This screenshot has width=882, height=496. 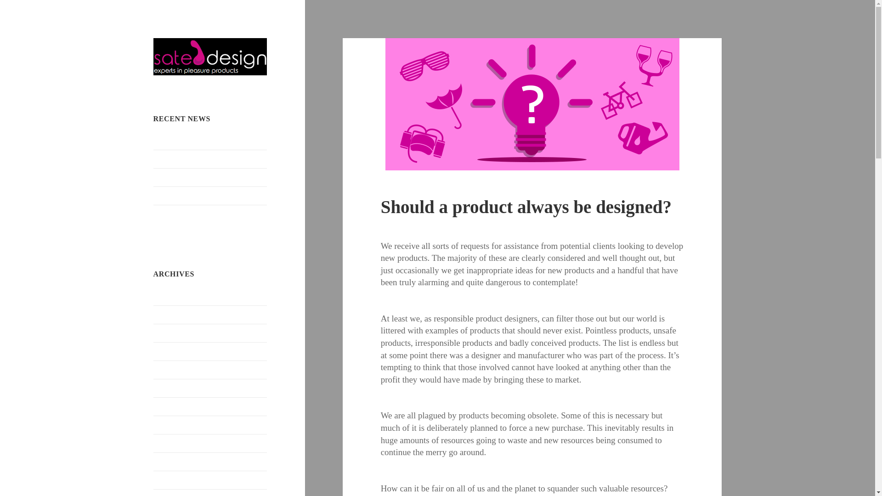 What do you see at coordinates (181, 177) in the screenshot?
I see `Here be Monsters!` at bounding box center [181, 177].